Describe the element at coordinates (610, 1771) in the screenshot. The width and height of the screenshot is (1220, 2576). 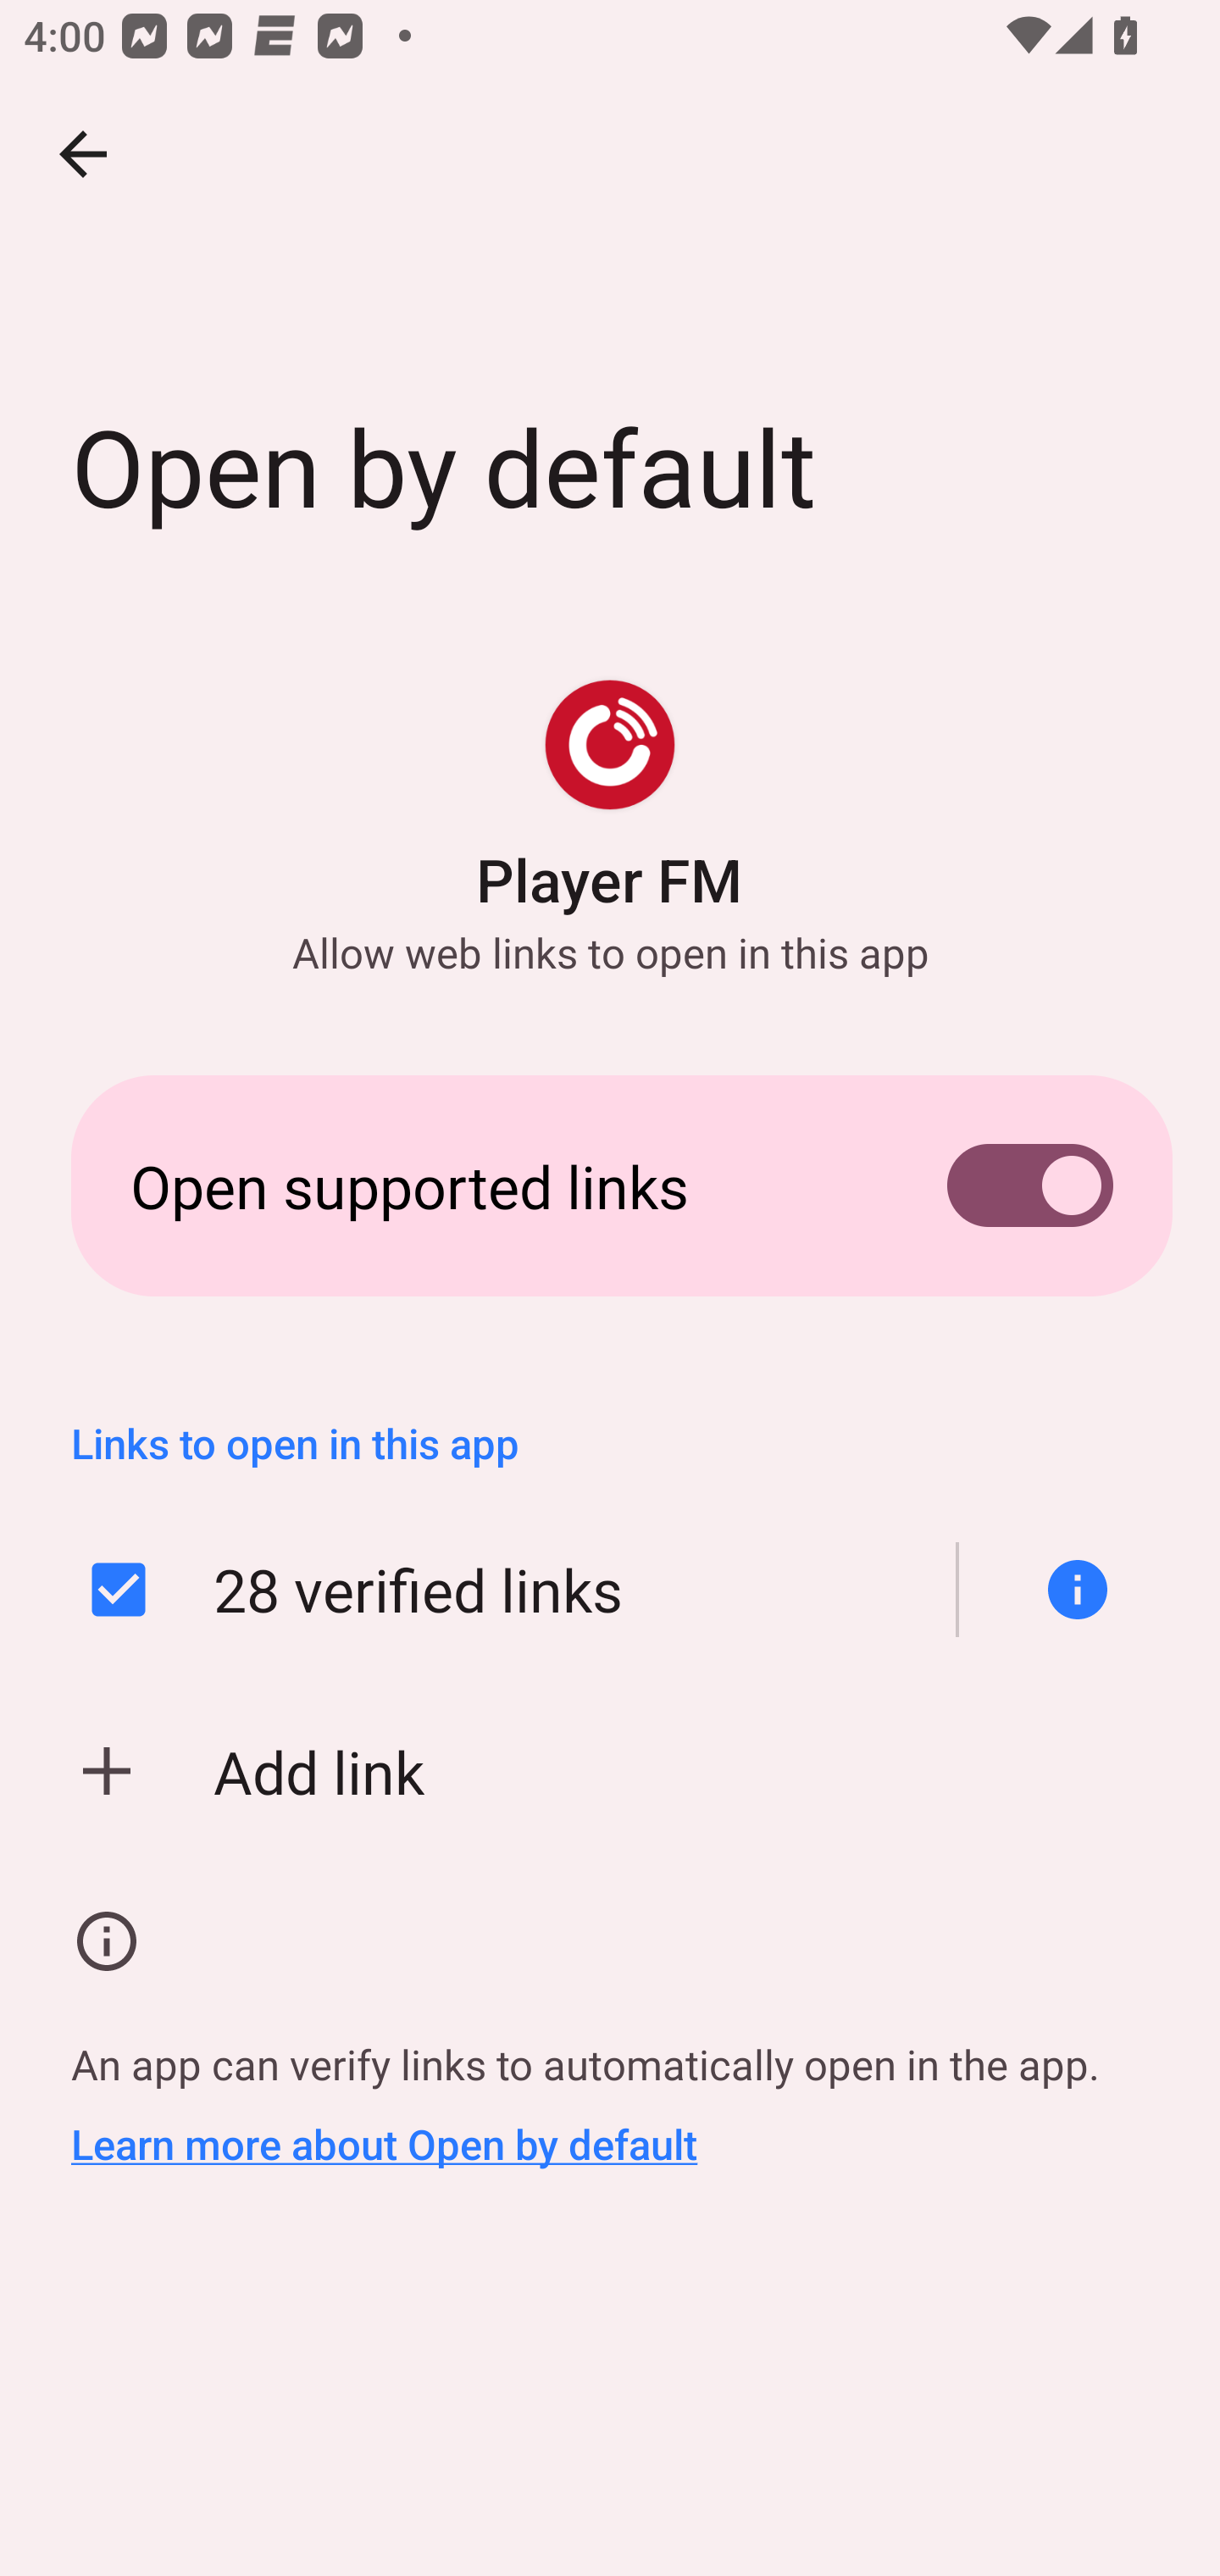
I see `Add link` at that location.